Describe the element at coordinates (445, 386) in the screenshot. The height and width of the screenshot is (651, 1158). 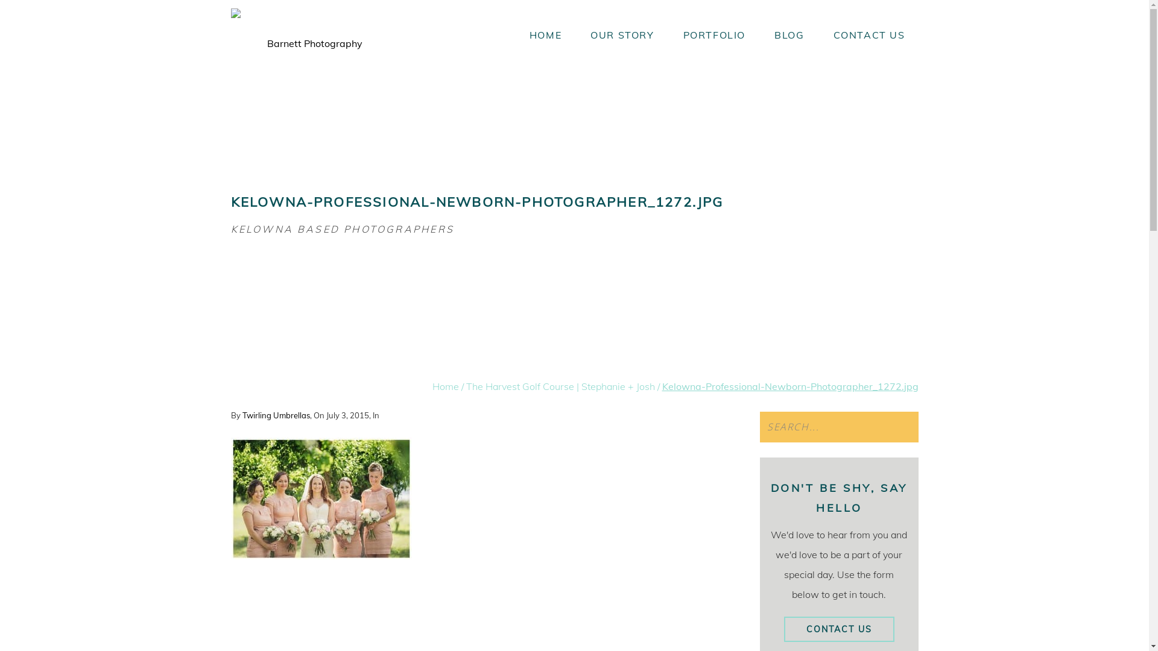
I see `Home` at that location.